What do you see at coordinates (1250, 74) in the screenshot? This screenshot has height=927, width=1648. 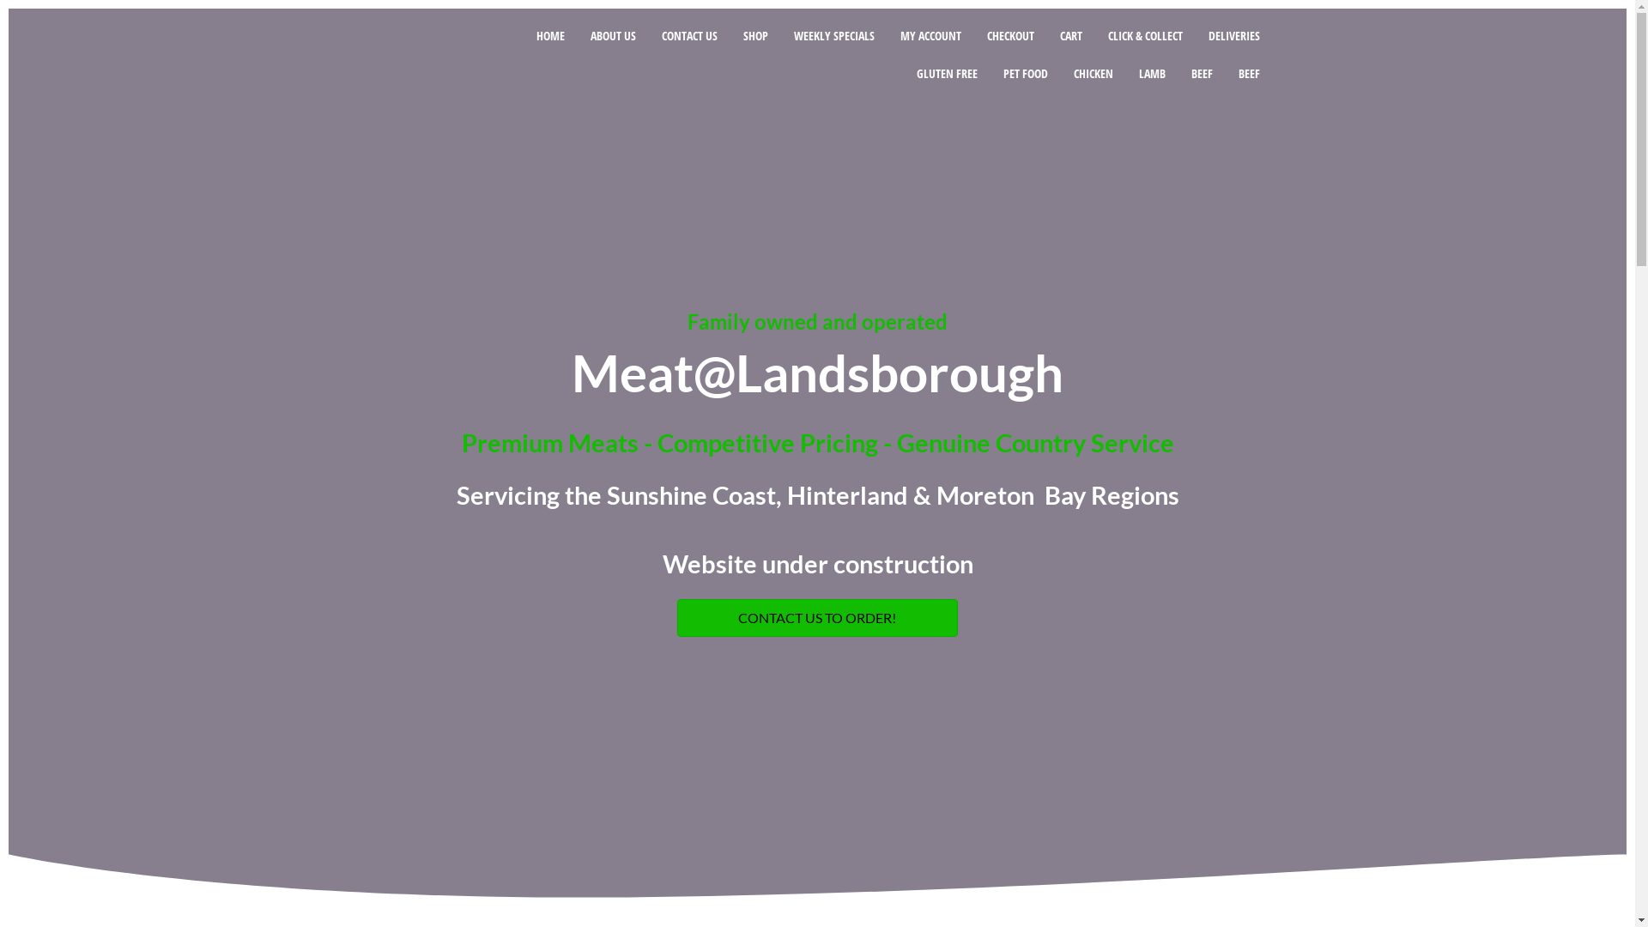 I see `BEEF` at bounding box center [1250, 74].